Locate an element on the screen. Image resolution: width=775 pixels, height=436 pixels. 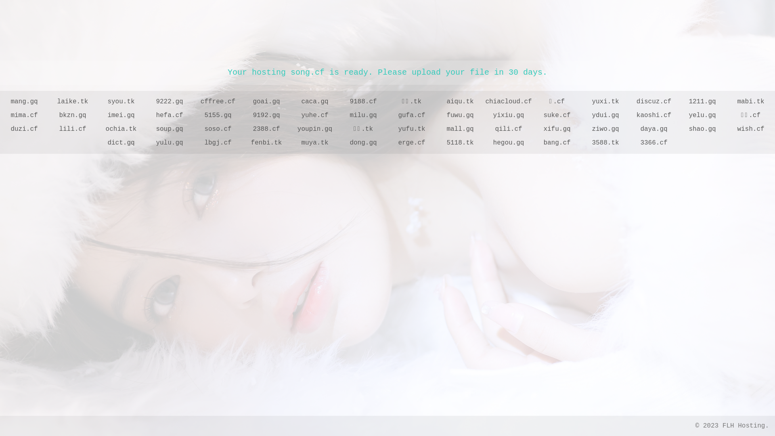
mima.cf is located at coordinates (24, 115).